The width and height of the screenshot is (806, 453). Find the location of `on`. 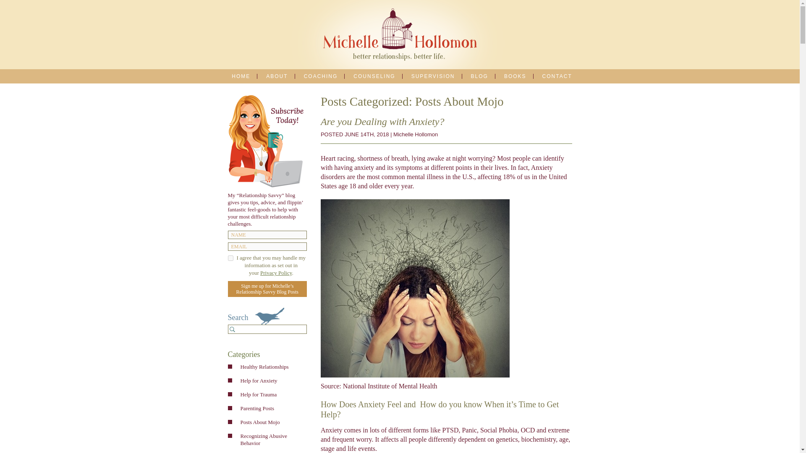

on is located at coordinates (230, 258).